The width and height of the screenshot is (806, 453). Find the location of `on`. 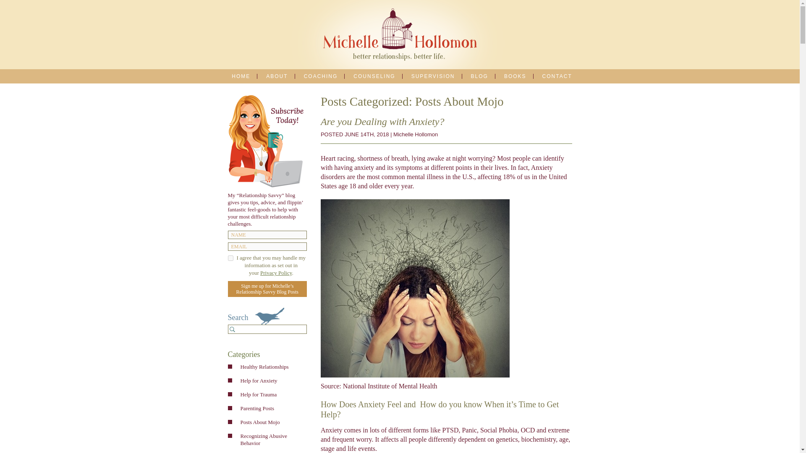

on is located at coordinates (230, 258).